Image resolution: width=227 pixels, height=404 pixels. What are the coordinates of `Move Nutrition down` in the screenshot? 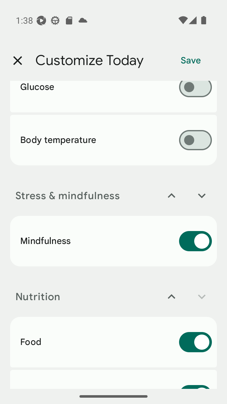 It's located at (202, 297).